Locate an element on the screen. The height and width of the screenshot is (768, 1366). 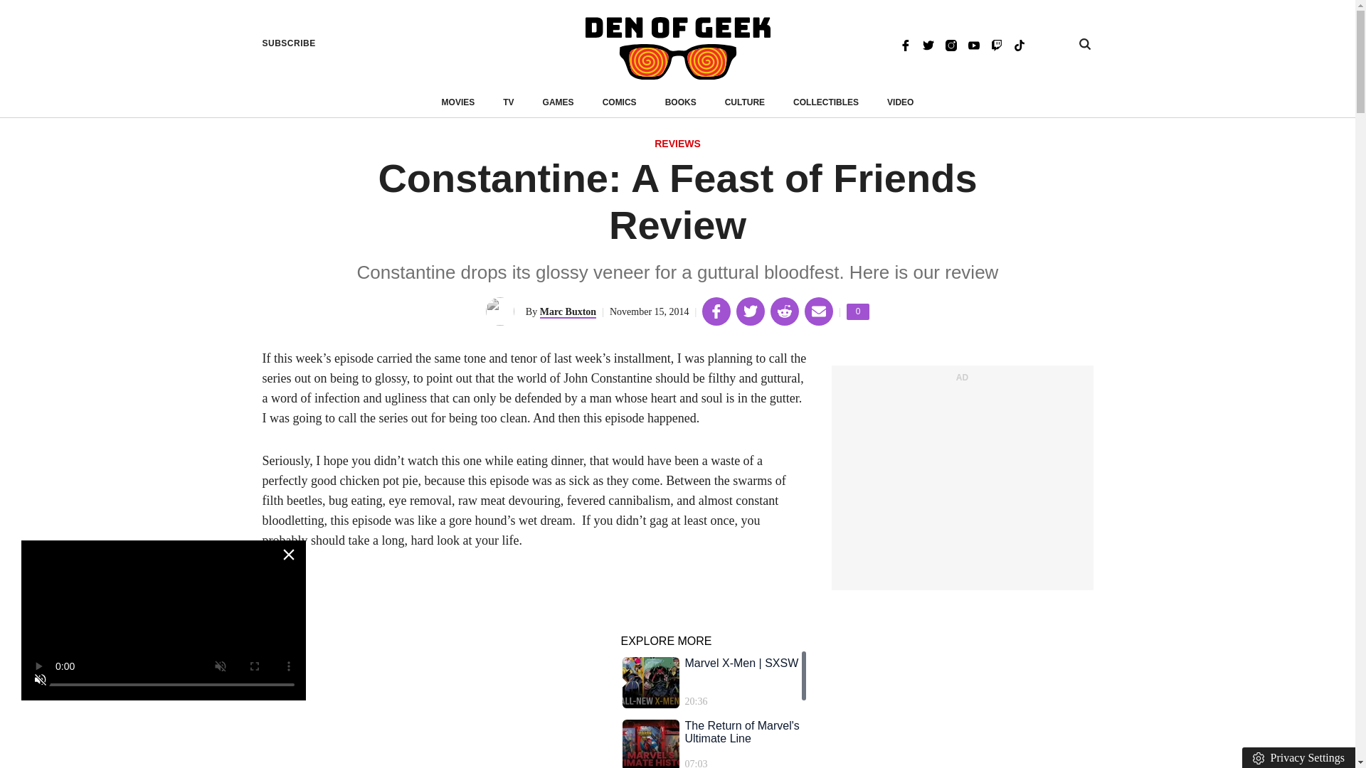
BOOKS is located at coordinates (681, 102).